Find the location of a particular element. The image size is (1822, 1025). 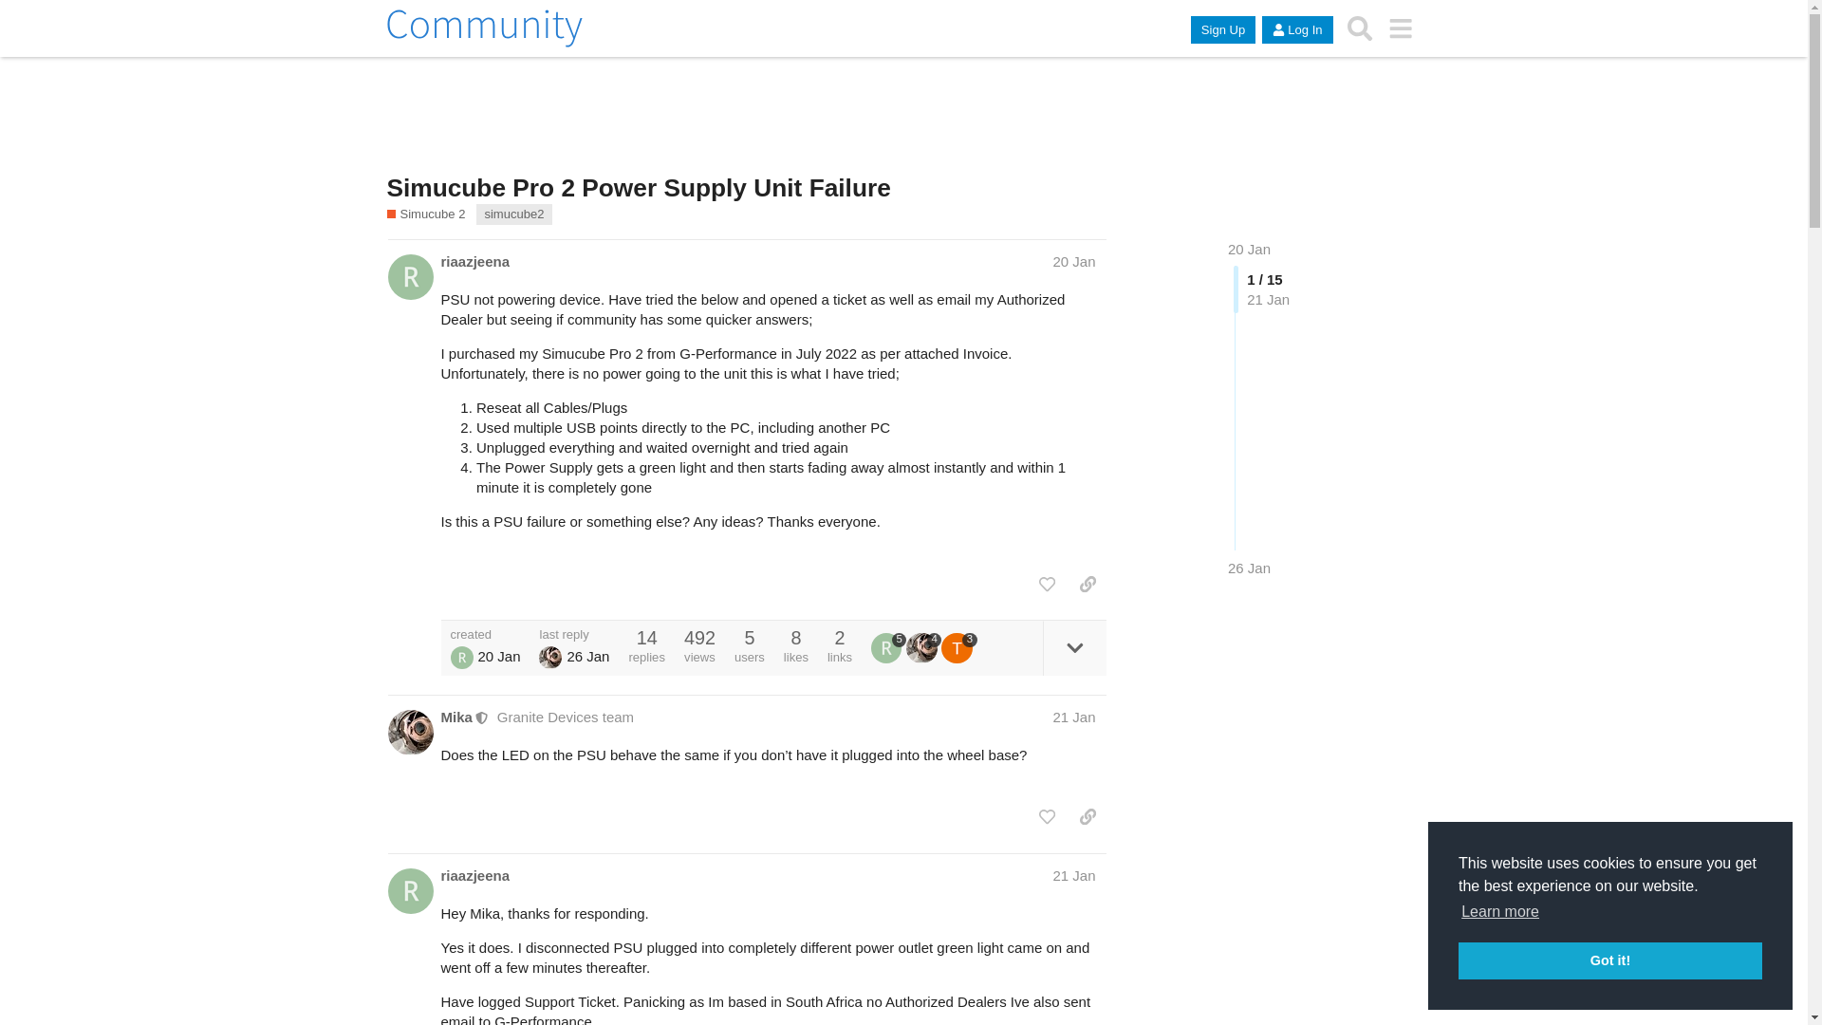

20 Jan is located at coordinates (1073, 261).